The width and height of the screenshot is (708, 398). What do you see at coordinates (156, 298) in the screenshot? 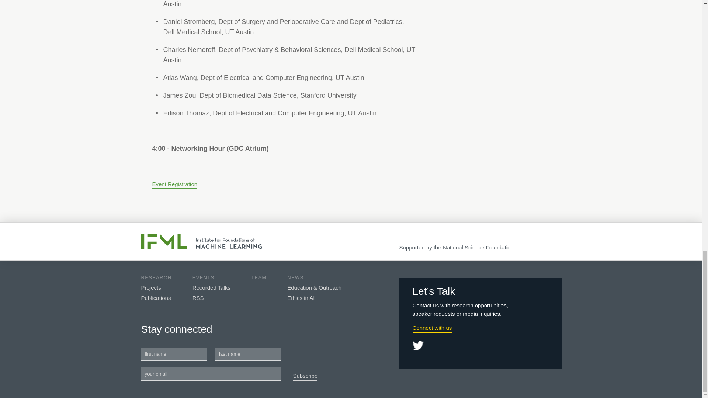
I see `Publications` at bounding box center [156, 298].